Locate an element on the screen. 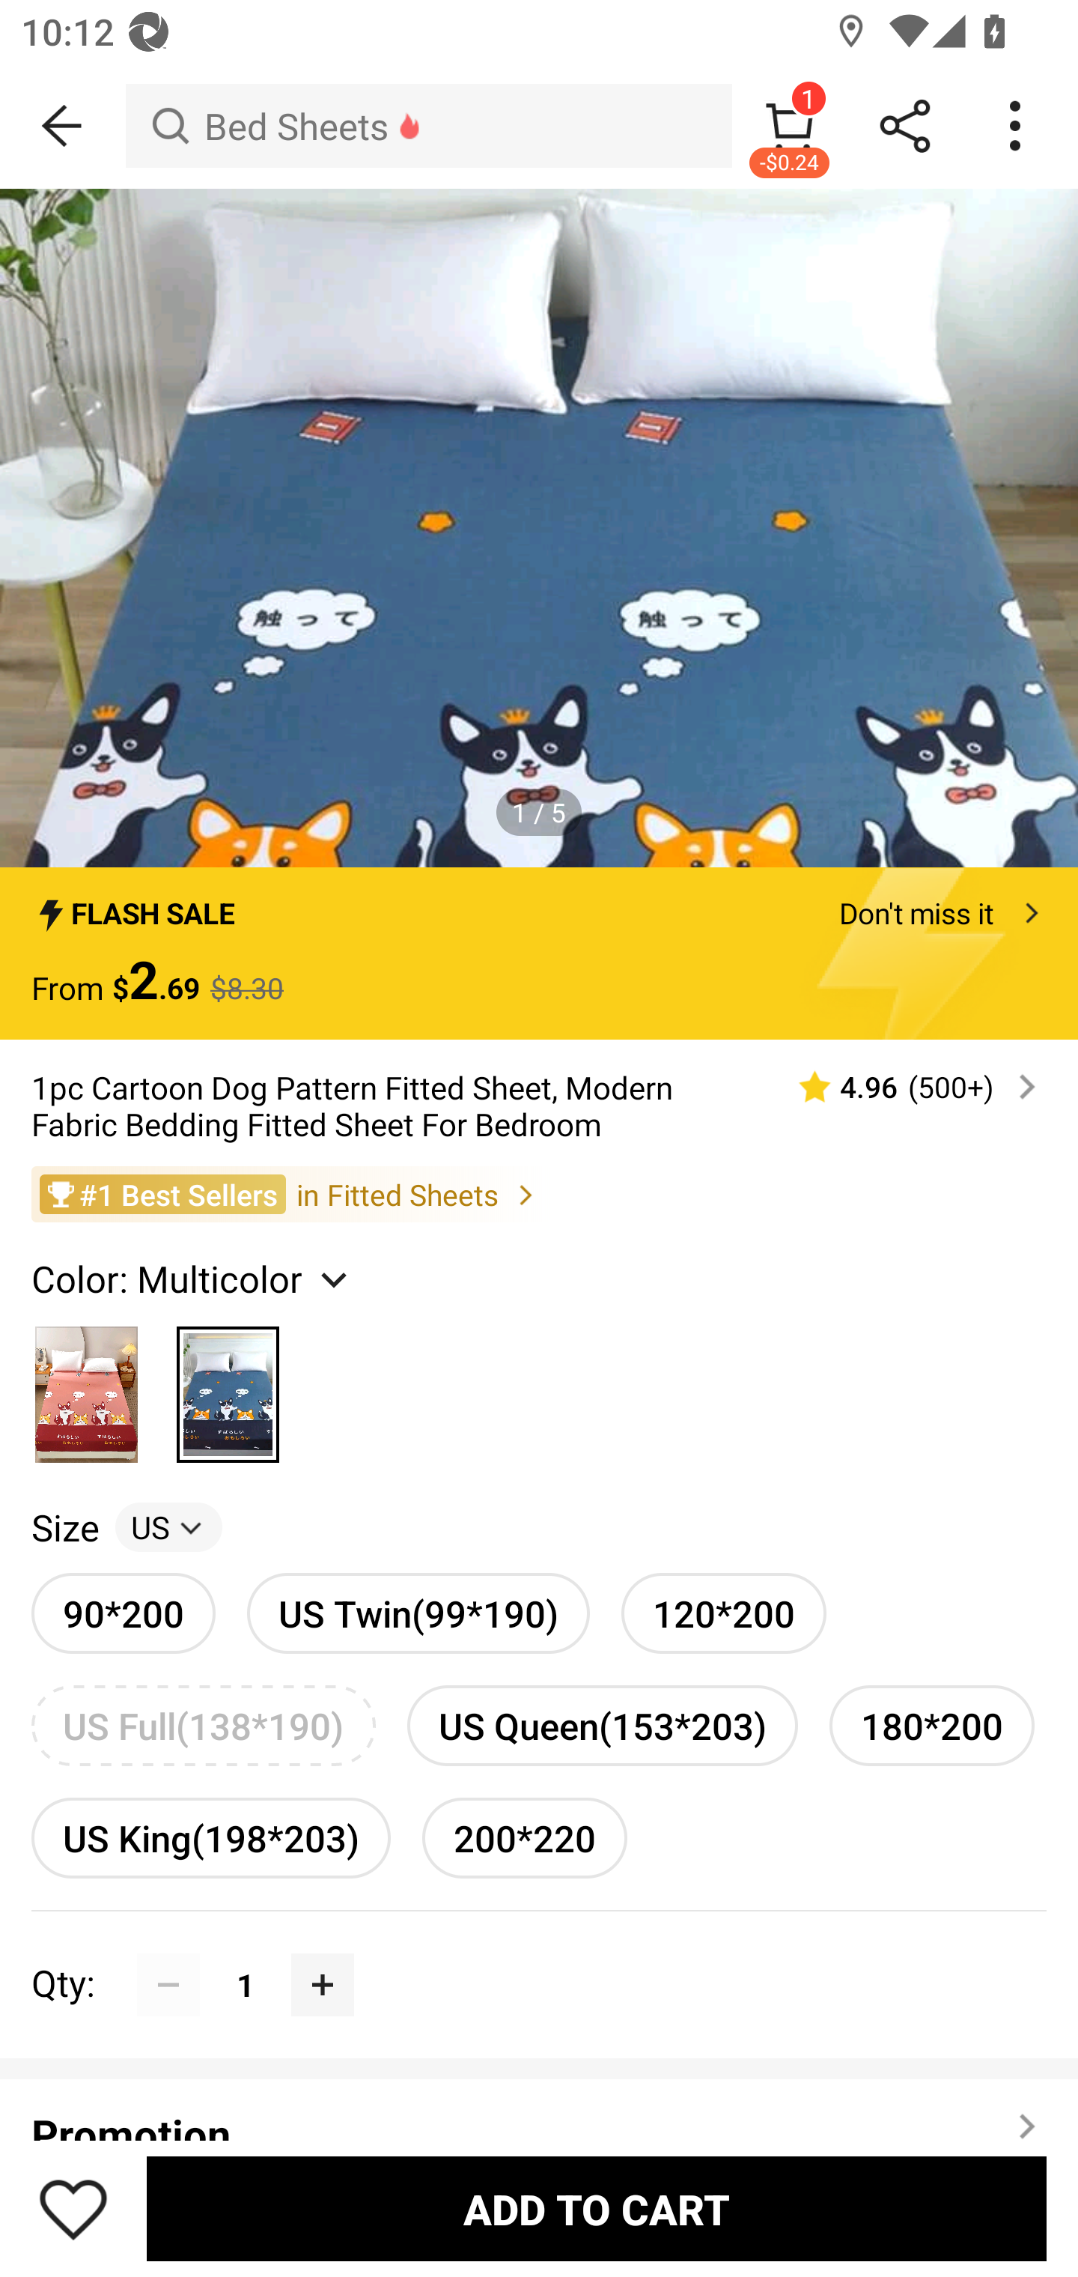  ADD TO CART is located at coordinates (596, 2208).